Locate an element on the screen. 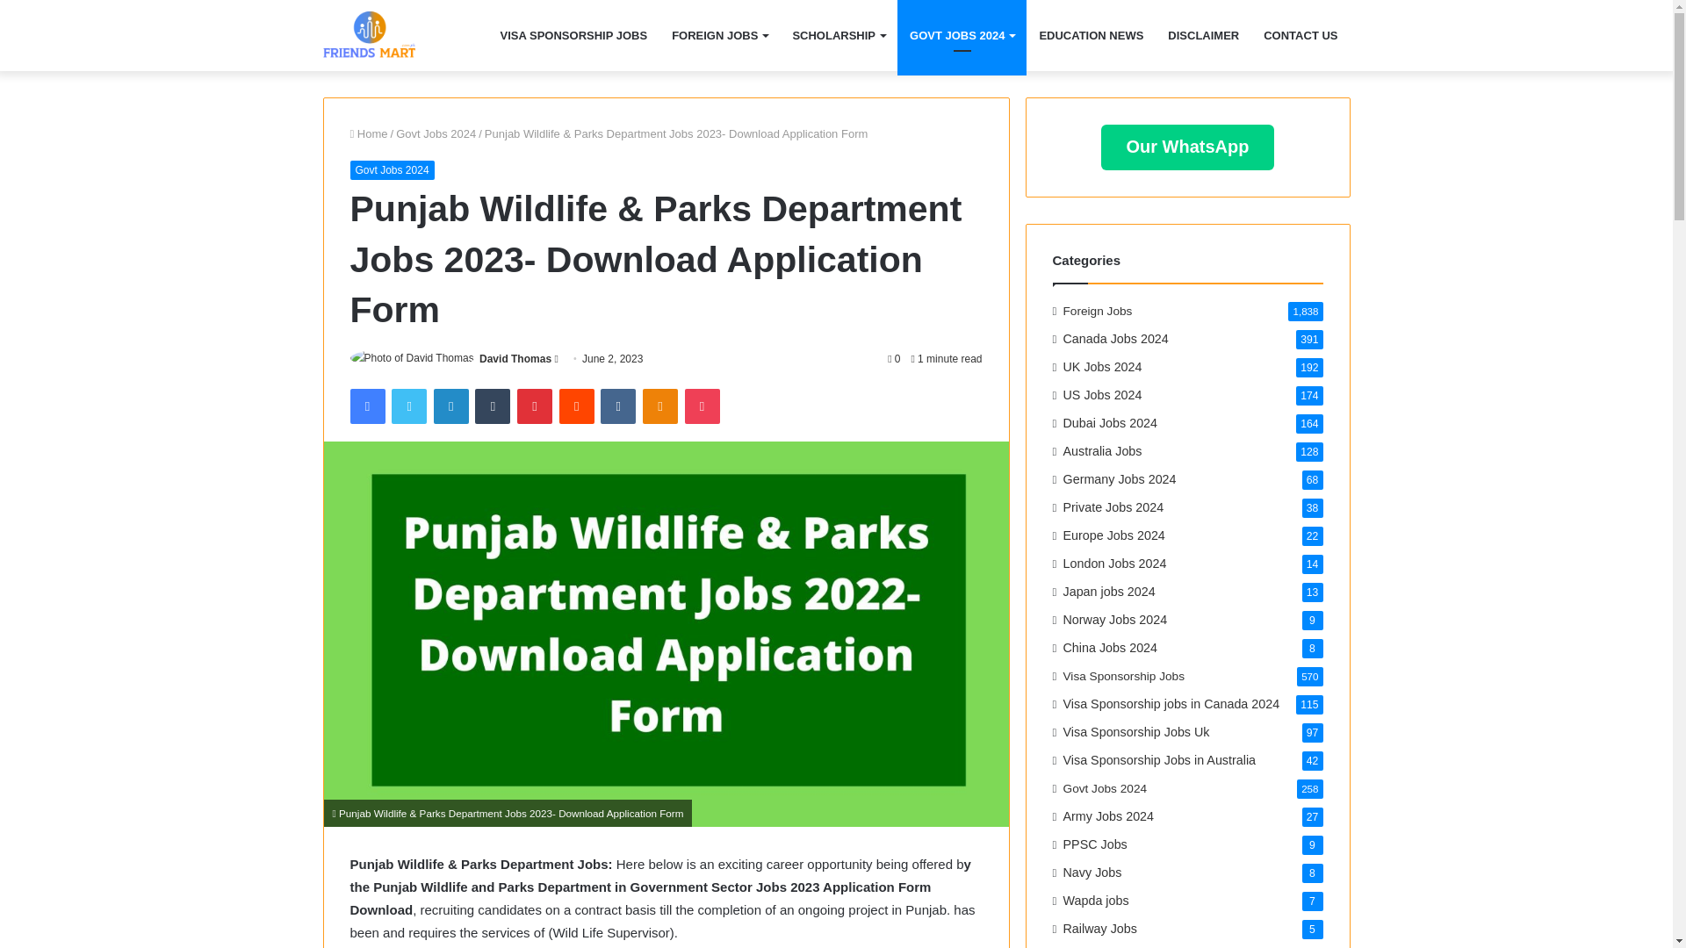 This screenshot has width=1686, height=948. Pocket is located at coordinates (702, 406).